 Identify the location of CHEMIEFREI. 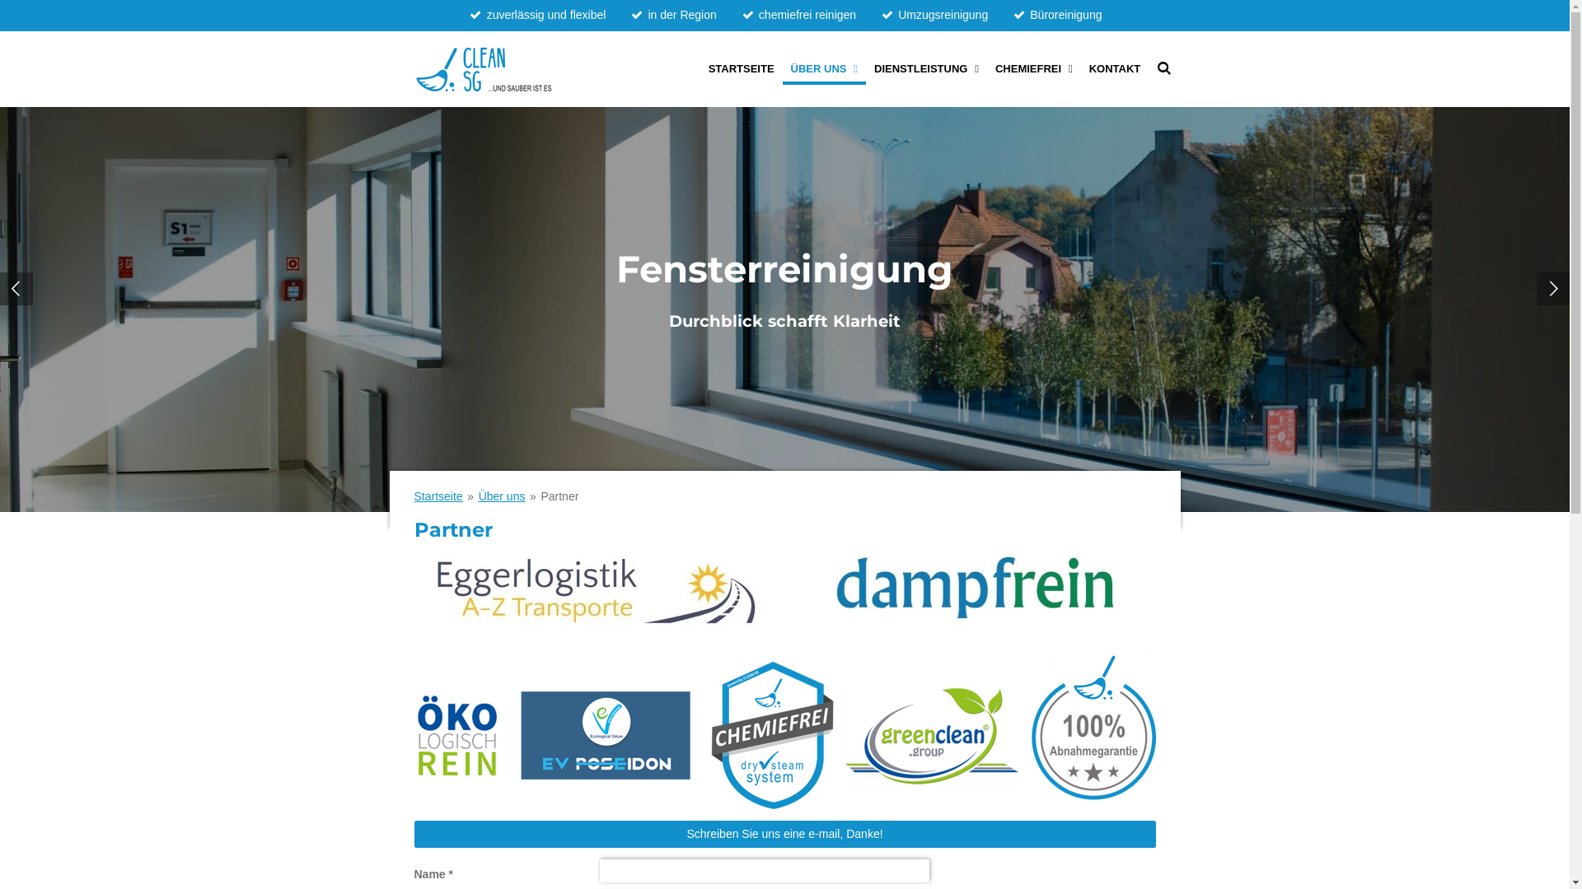
(1034, 69).